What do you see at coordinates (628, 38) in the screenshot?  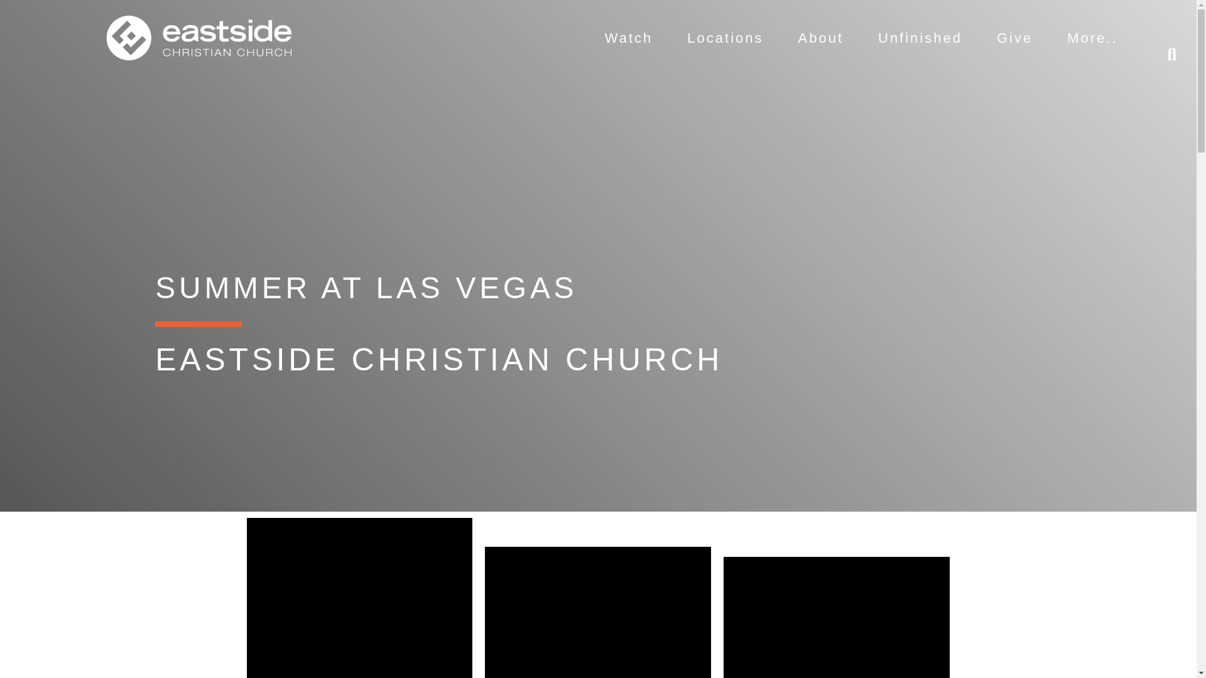 I see `Watch` at bounding box center [628, 38].